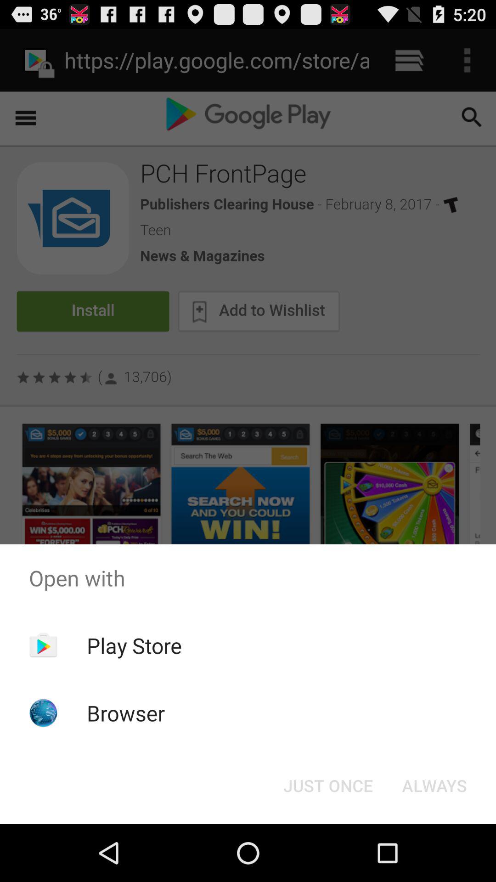 The height and width of the screenshot is (882, 496). What do you see at coordinates (134, 645) in the screenshot?
I see `tap play store icon` at bounding box center [134, 645].